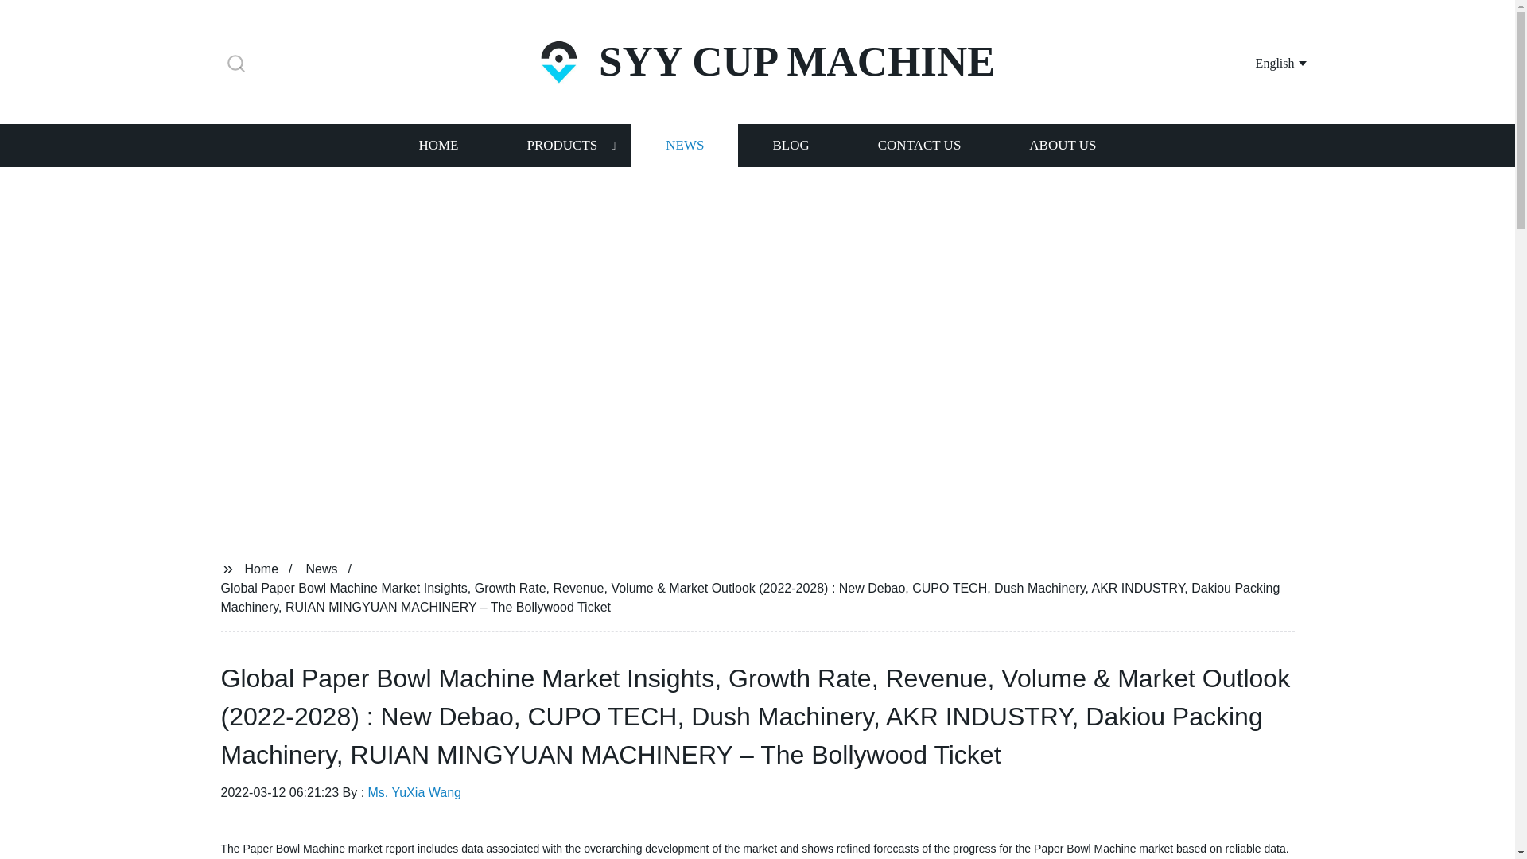 Image resolution: width=1527 pixels, height=859 pixels. What do you see at coordinates (321, 568) in the screenshot?
I see `News` at bounding box center [321, 568].